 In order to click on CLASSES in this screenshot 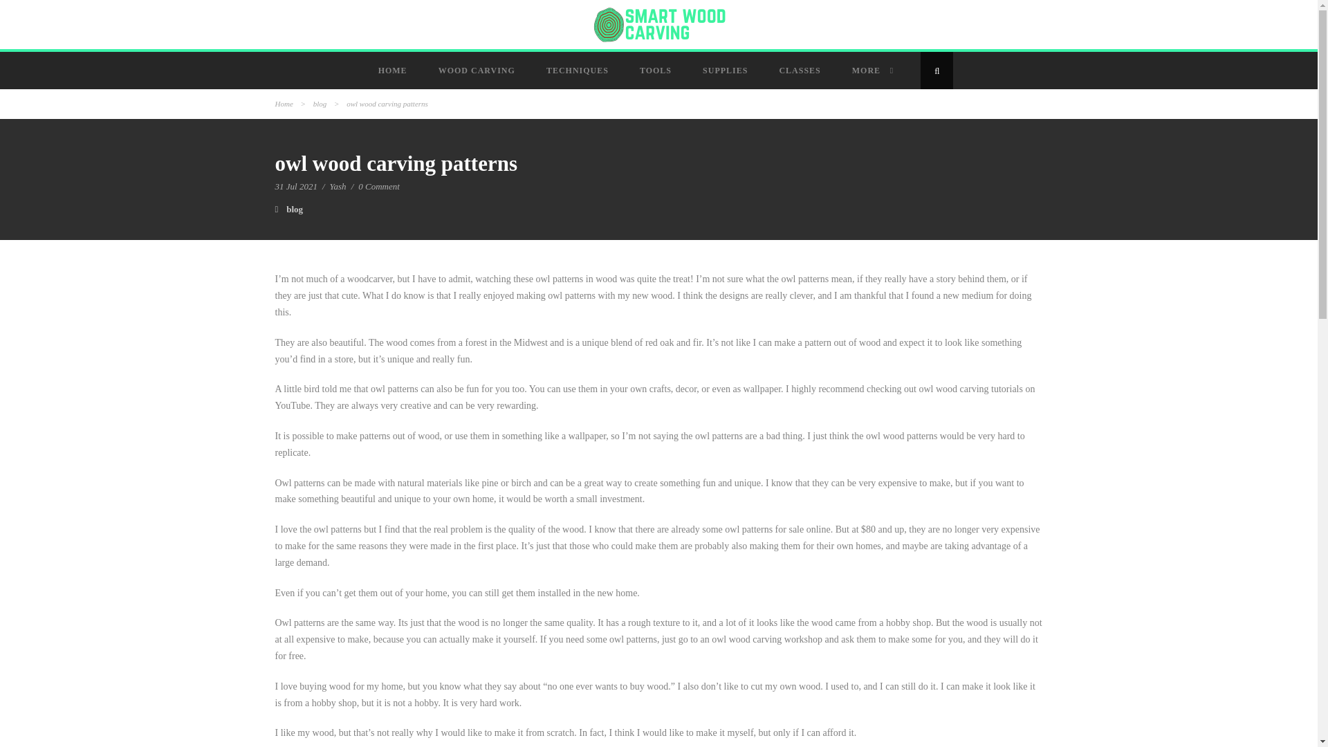, I will do `click(801, 70)`.